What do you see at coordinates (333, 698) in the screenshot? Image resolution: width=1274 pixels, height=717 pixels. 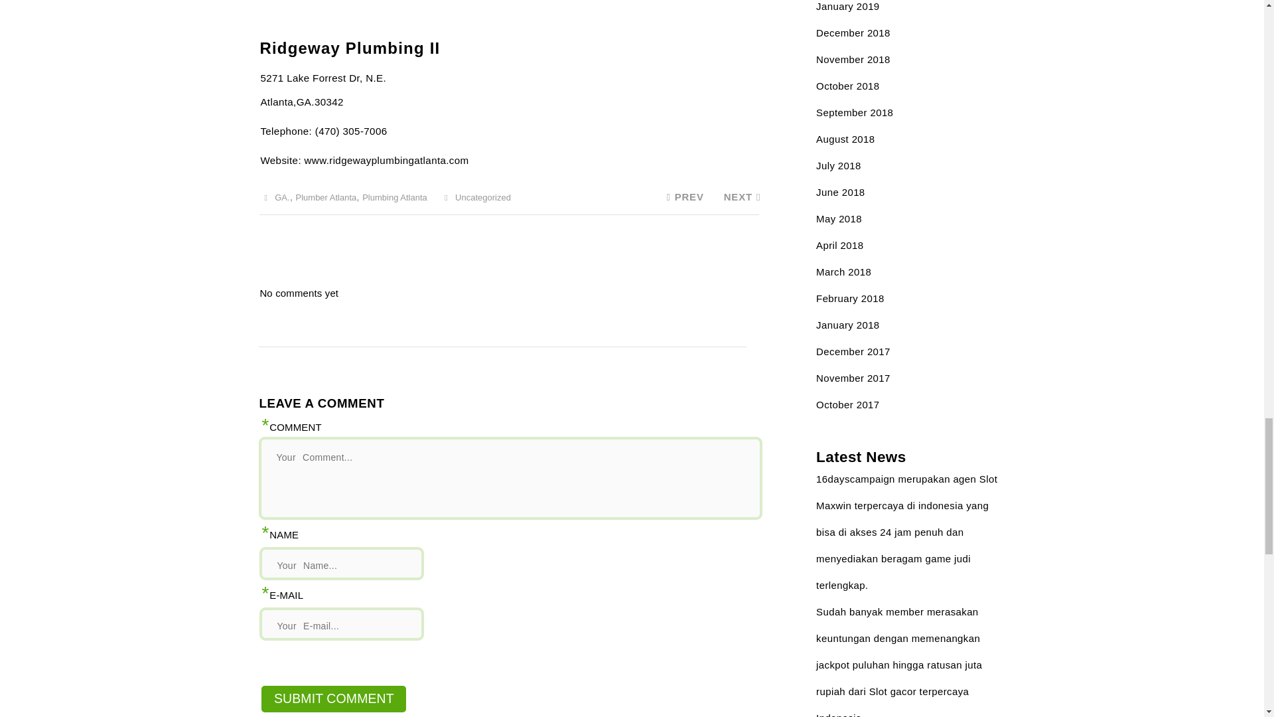 I see `submit comment` at bounding box center [333, 698].